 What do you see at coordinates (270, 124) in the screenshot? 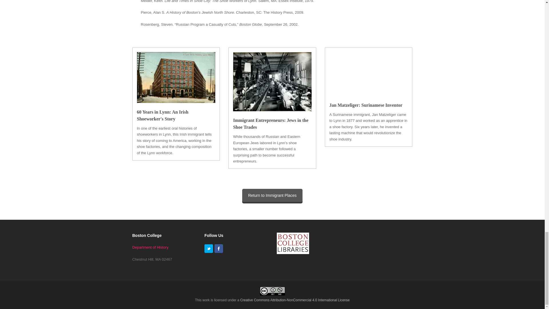
I see `Immigrant Entrepreneurs: Jews in the Shoe Trades` at bounding box center [270, 124].